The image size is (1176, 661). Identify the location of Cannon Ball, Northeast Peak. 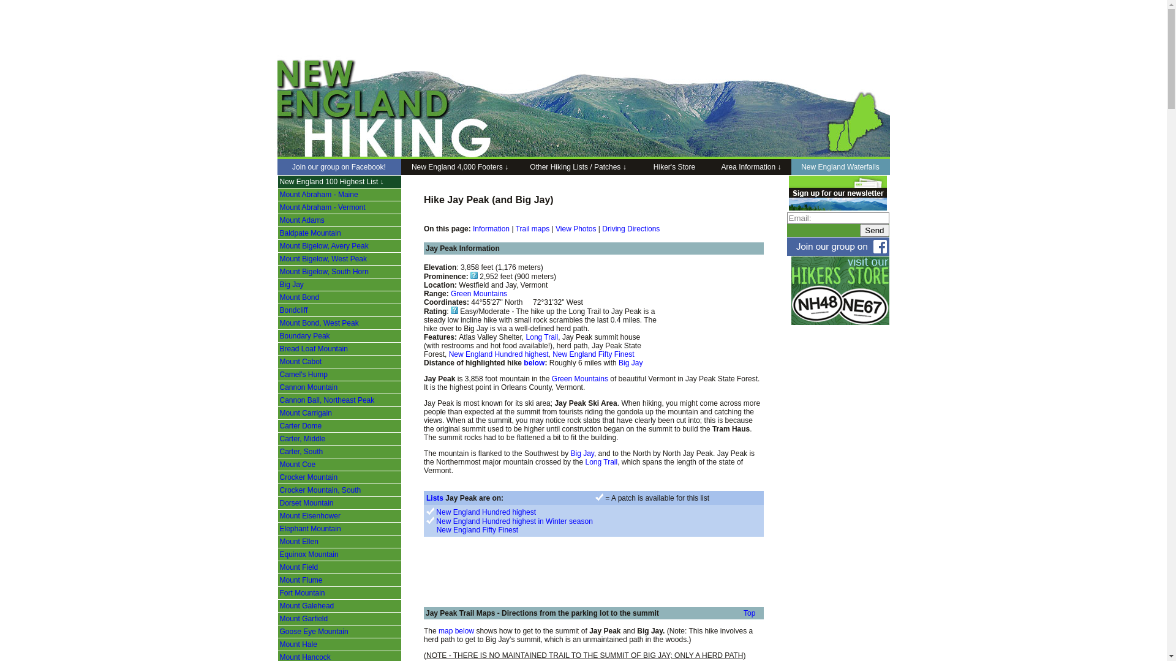
(327, 400).